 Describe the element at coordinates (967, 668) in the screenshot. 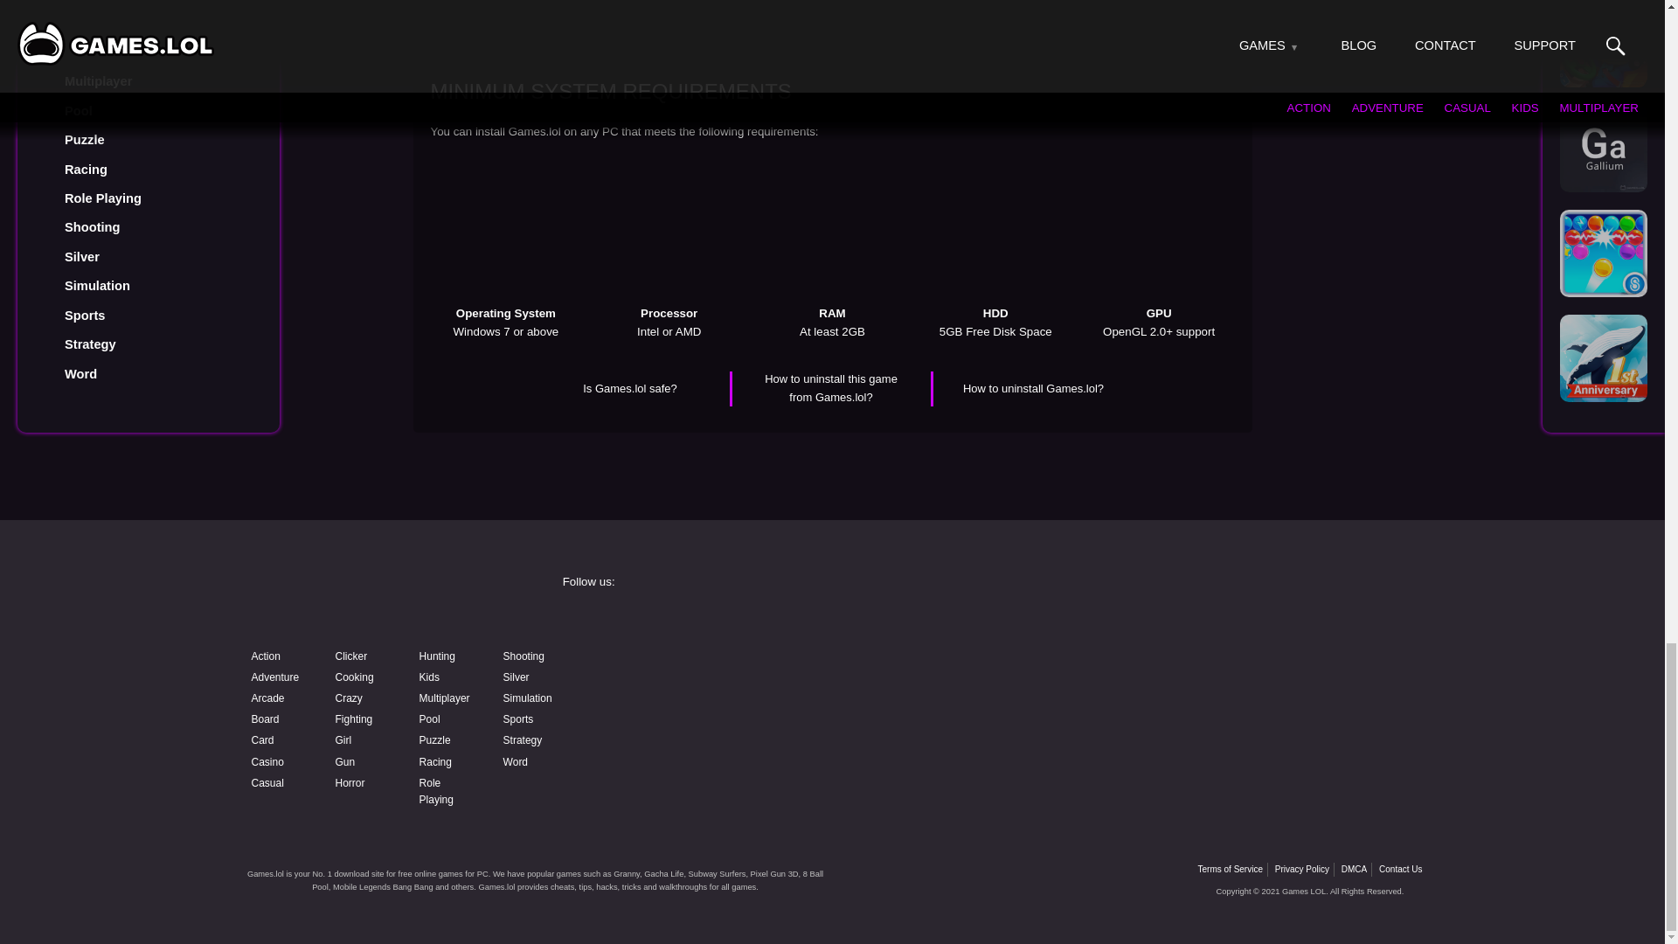

I see `Discord` at that location.